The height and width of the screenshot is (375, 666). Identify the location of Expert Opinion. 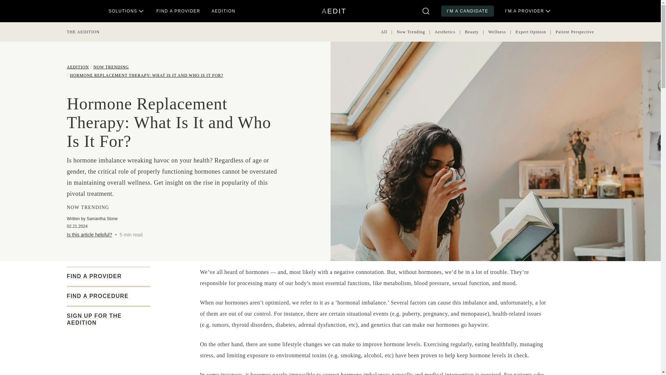
(531, 32).